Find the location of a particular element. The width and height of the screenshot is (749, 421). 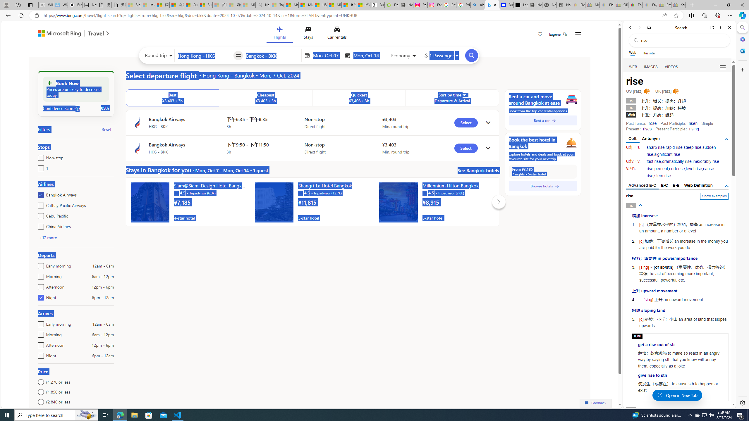

rose is located at coordinates (652, 123).